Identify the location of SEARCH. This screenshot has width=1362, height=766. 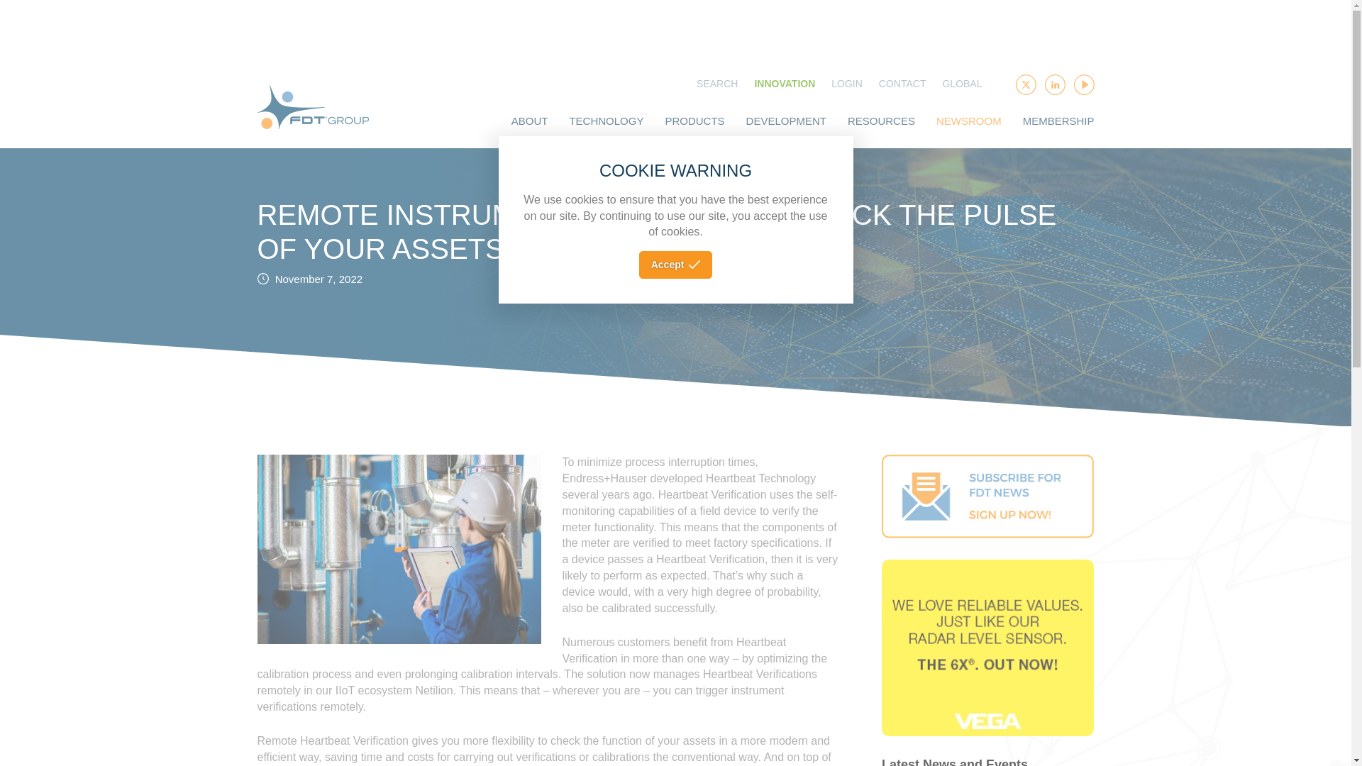
(716, 88).